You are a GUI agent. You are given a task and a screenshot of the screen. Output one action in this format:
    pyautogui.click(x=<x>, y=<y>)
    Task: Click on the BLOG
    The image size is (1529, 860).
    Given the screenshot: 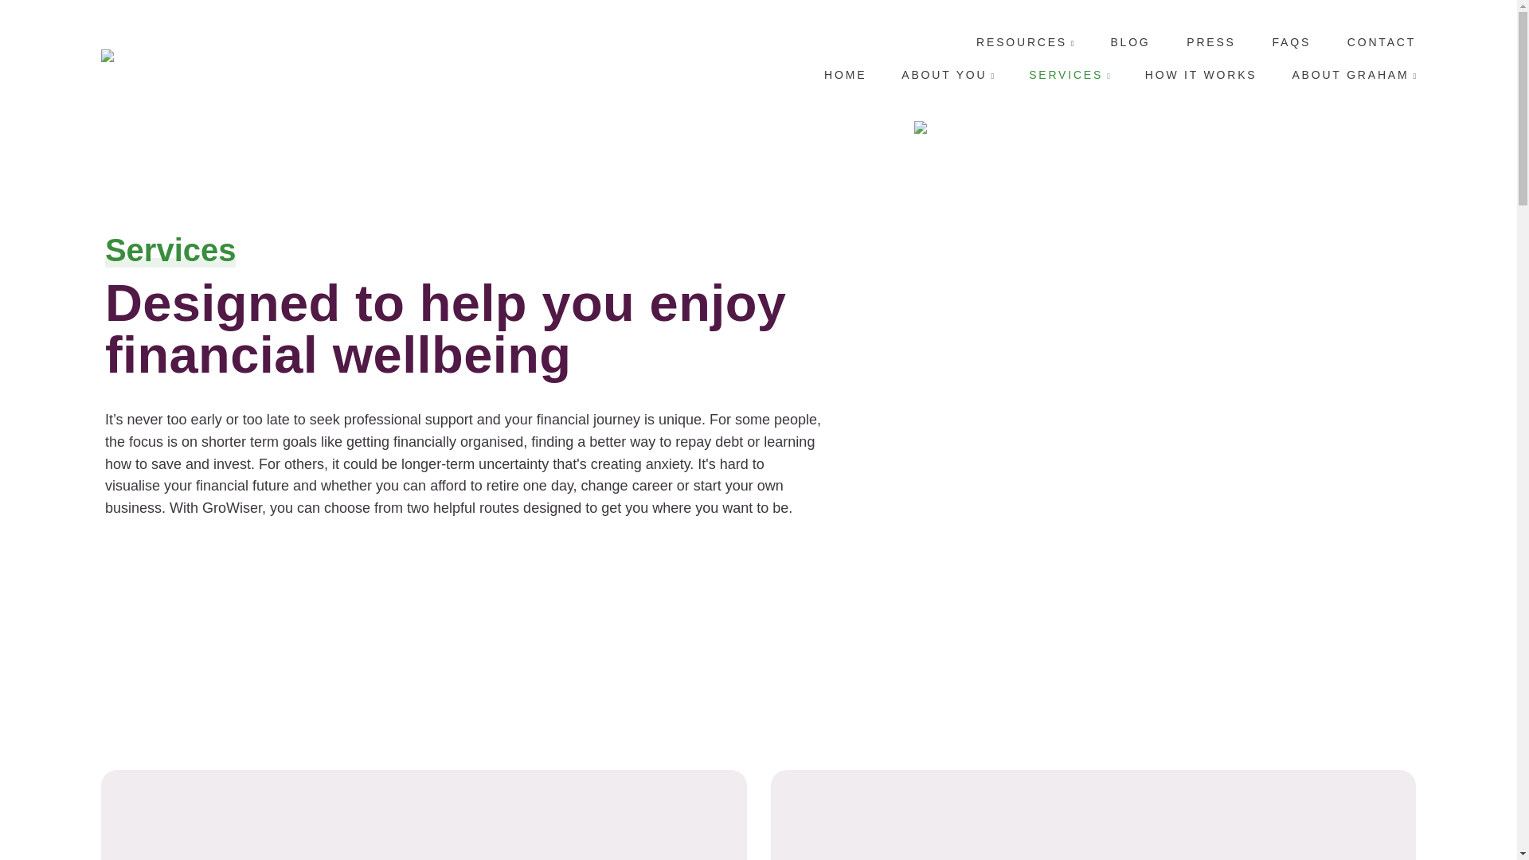 What is the action you would take?
    pyautogui.click(x=1129, y=41)
    